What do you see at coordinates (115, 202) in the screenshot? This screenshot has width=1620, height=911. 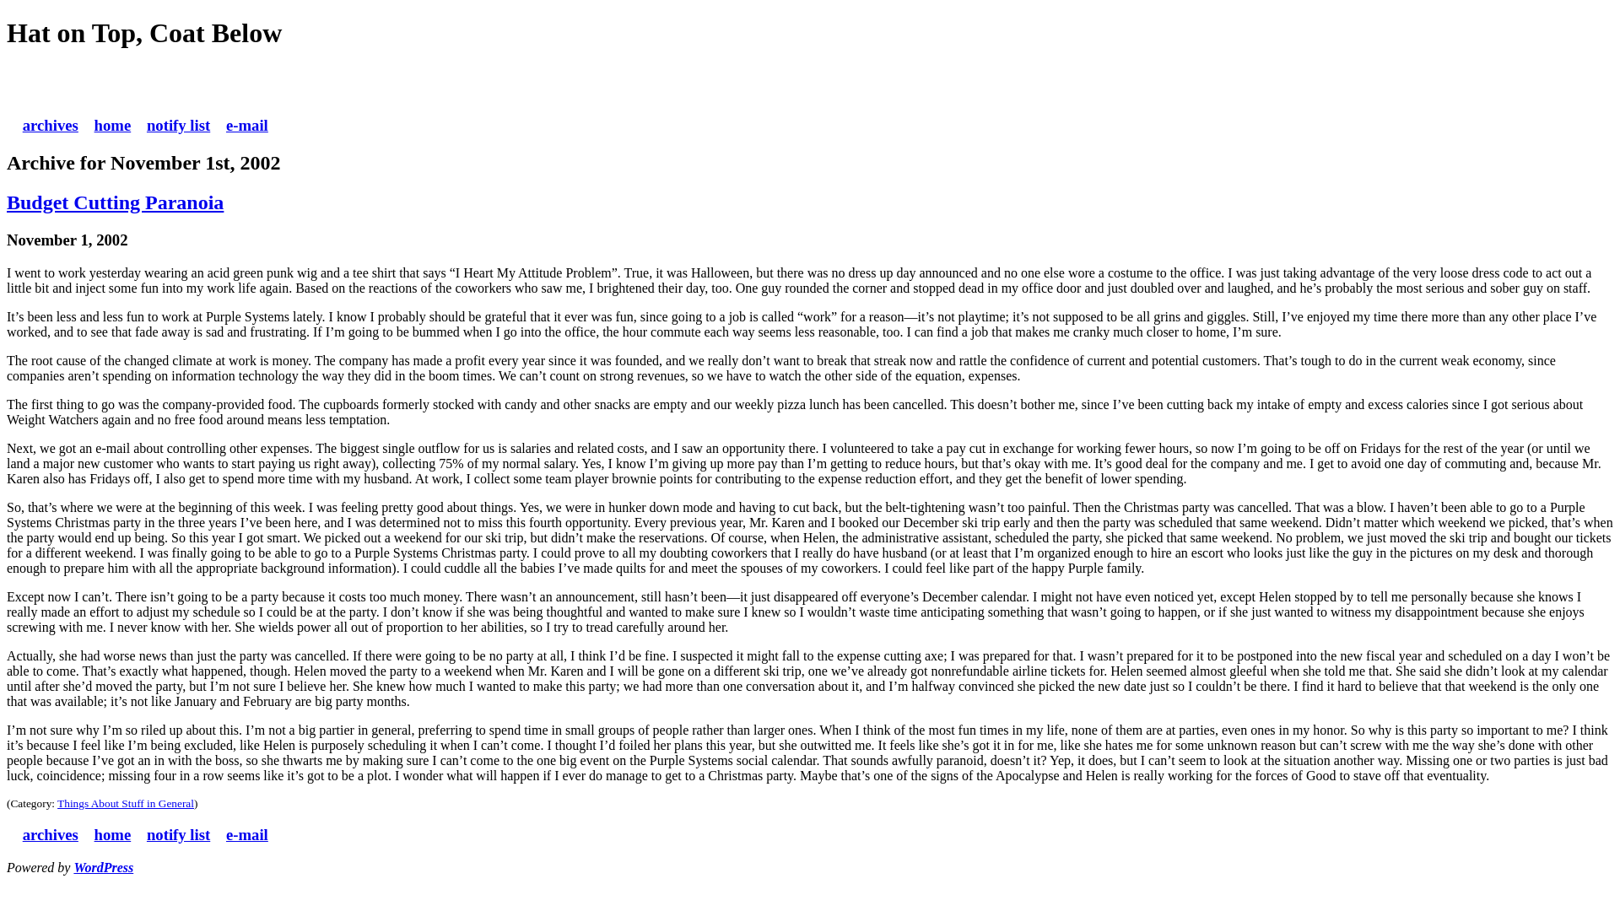 I see `Budget Cutting Paranoia` at bounding box center [115, 202].